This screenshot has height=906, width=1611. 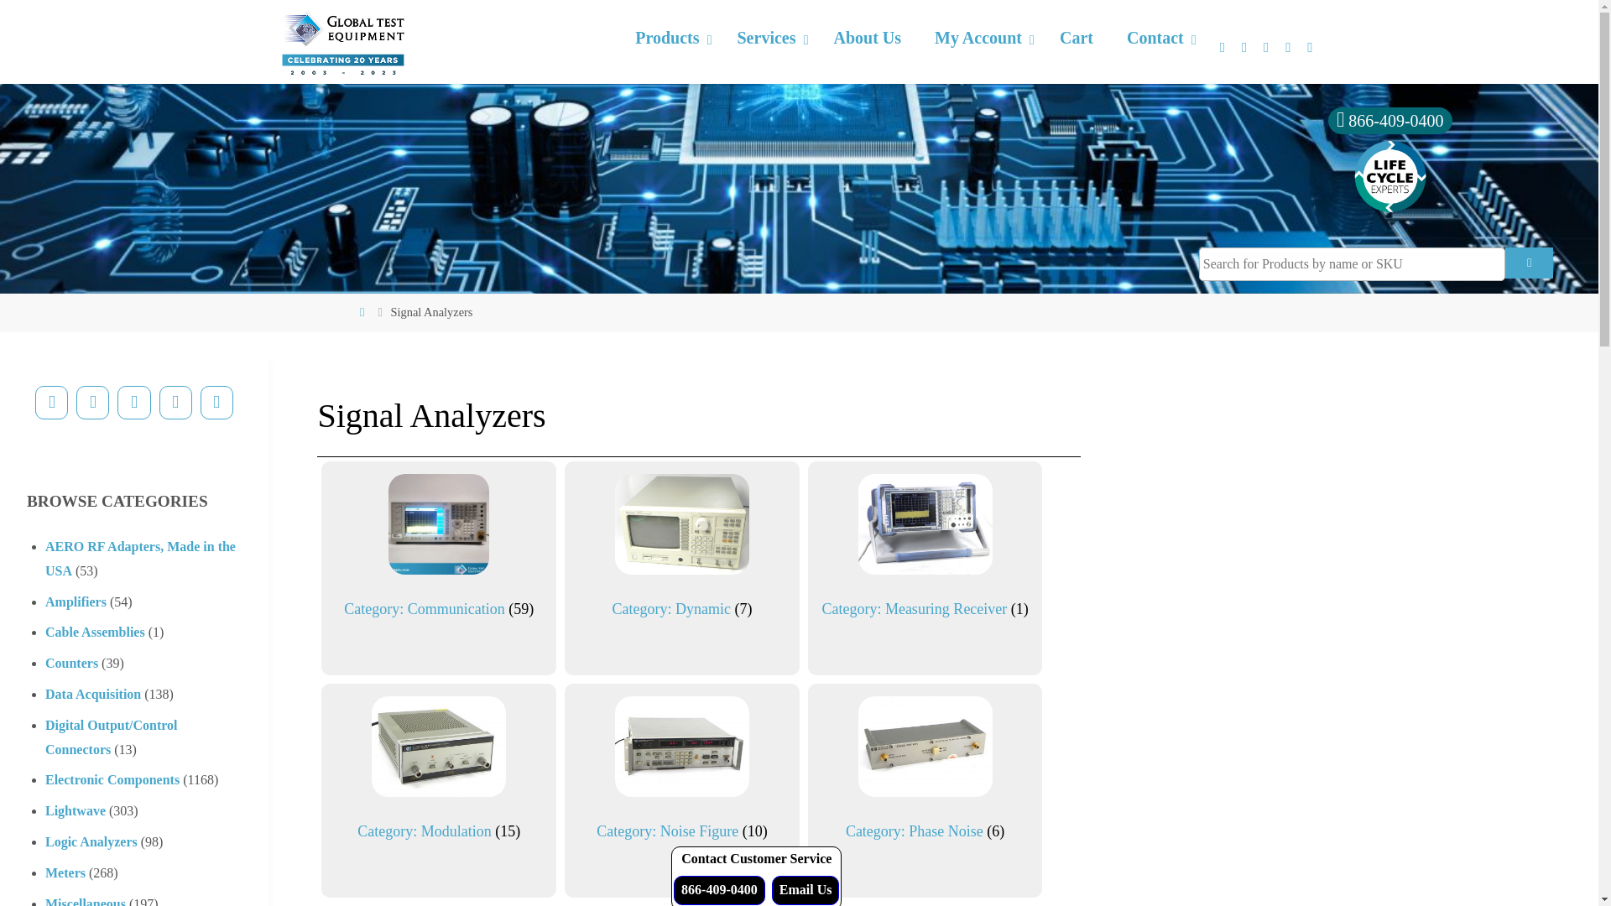 I want to click on Instagram, so click(x=175, y=403).